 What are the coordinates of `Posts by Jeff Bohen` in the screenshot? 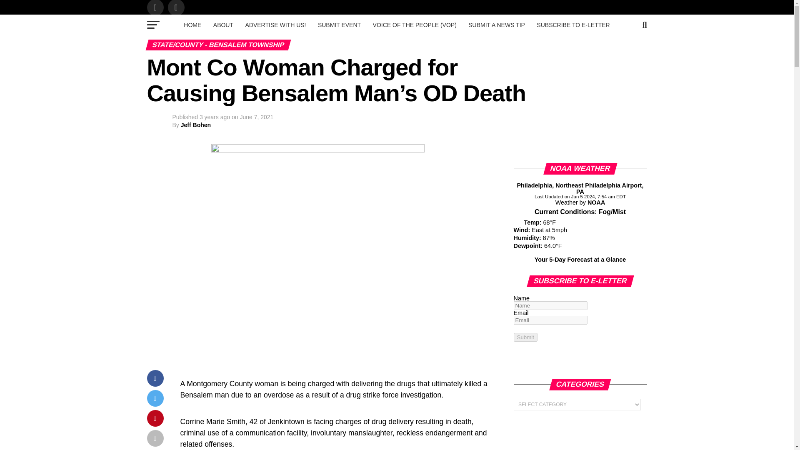 It's located at (196, 125).